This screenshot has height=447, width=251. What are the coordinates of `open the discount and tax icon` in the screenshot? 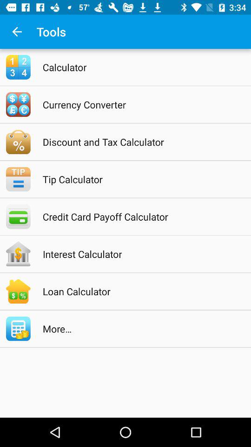 It's located at (138, 142).